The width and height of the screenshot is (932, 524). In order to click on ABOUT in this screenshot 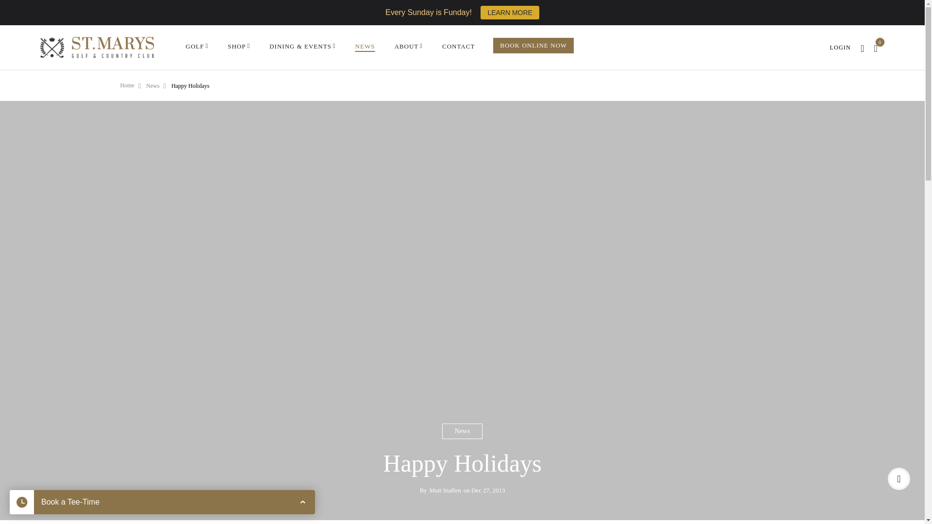, I will do `click(409, 47)`.